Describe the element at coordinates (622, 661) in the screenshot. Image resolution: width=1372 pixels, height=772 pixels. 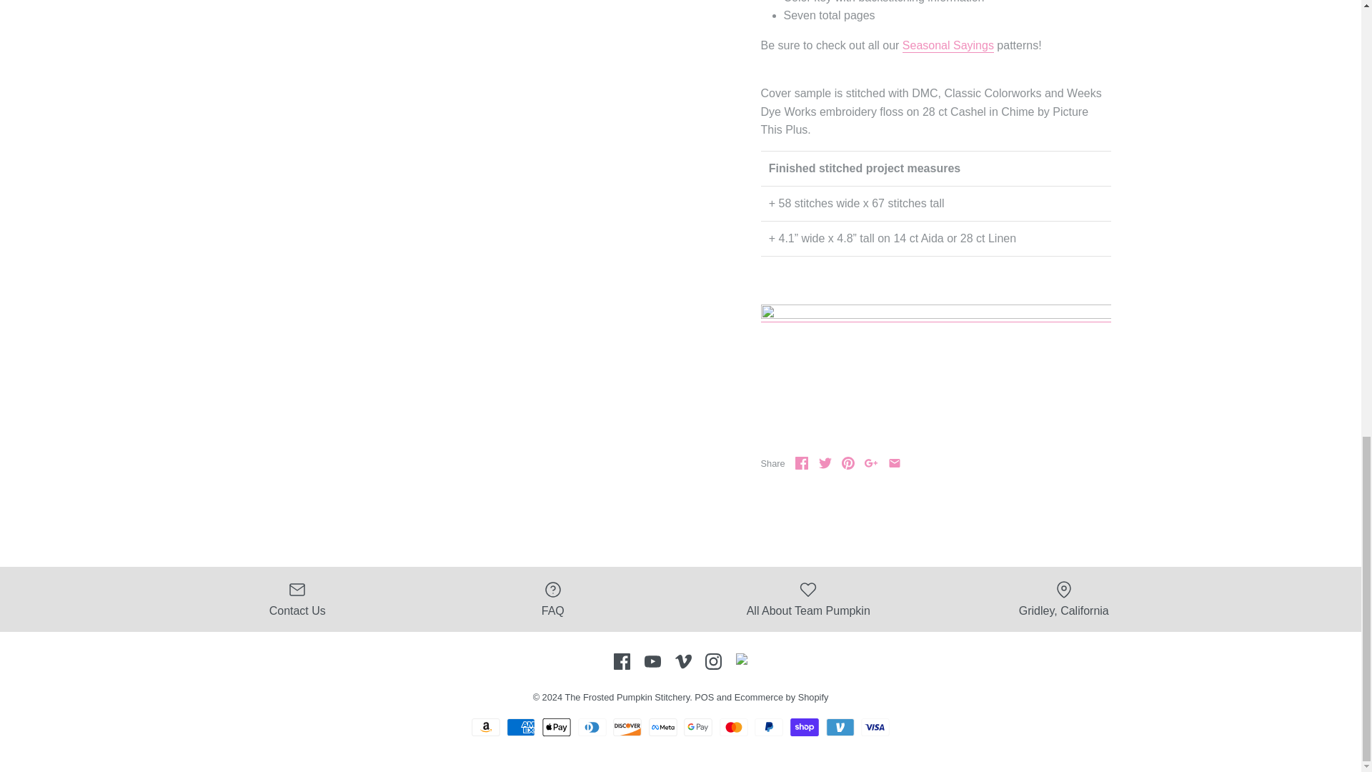
I see `Facebook` at that location.